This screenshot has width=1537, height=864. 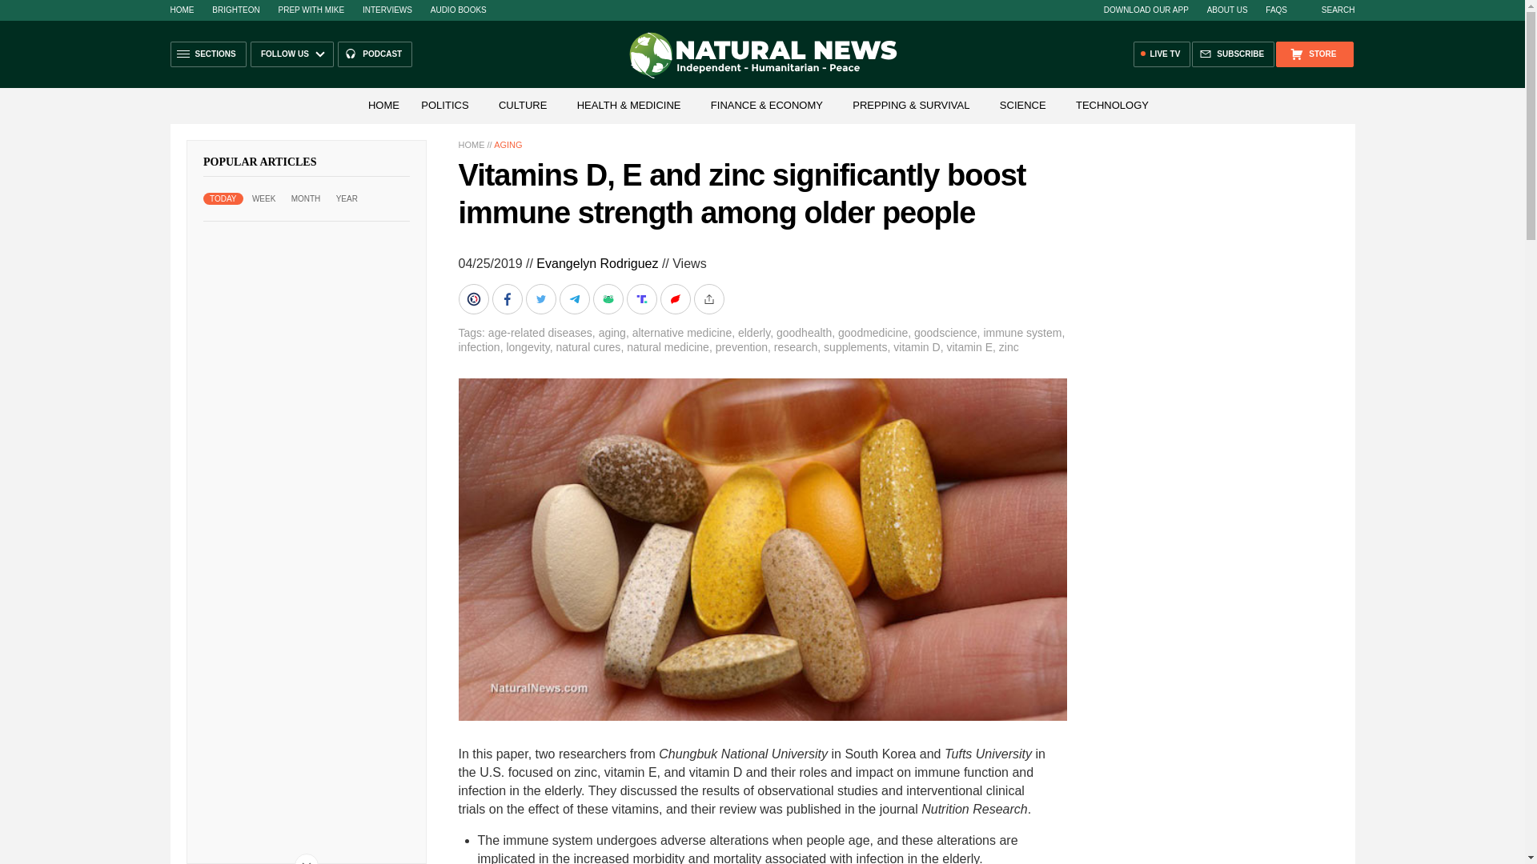 What do you see at coordinates (709, 299) in the screenshot?
I see `More Share Options` at bounding box center [709, 299].